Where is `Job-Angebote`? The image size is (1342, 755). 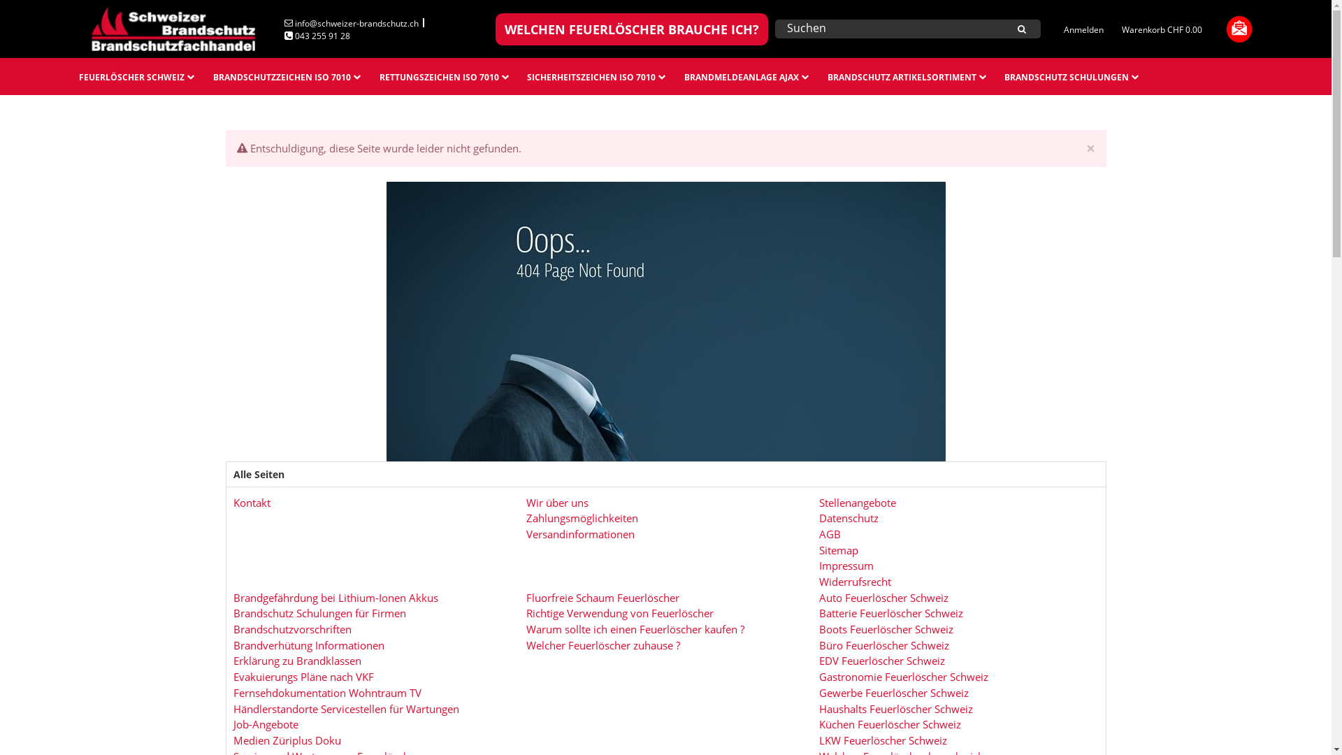 Job-Angebote is located at coordinates (266, 724).